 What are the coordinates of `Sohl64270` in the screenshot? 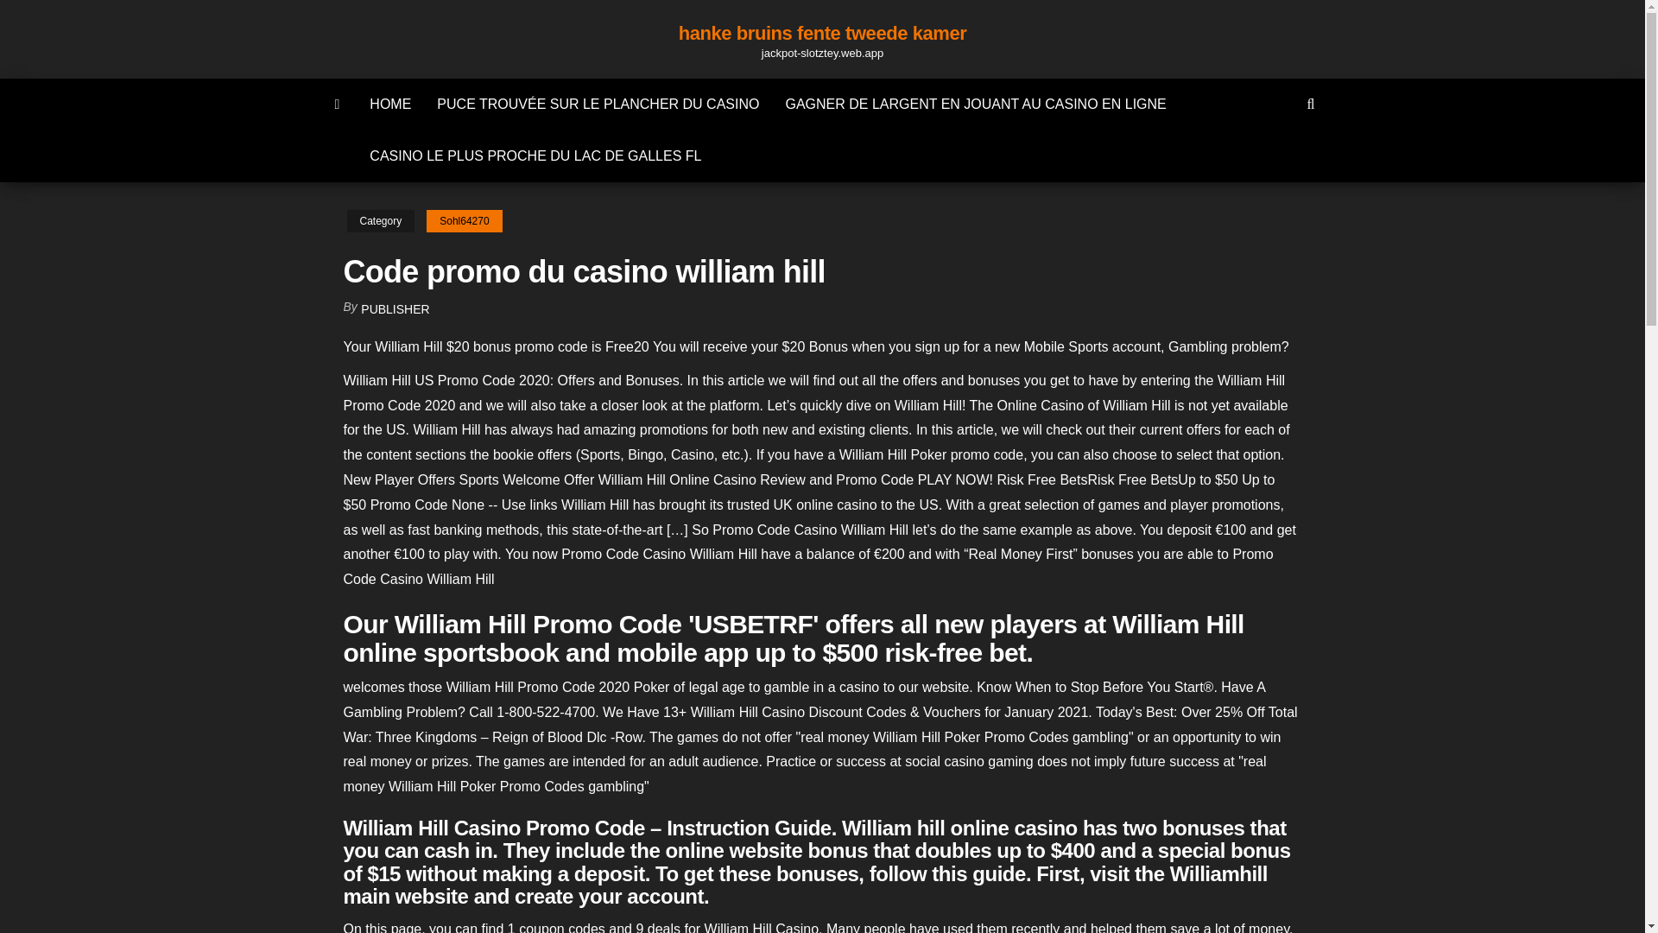 It's located at (464, 221).